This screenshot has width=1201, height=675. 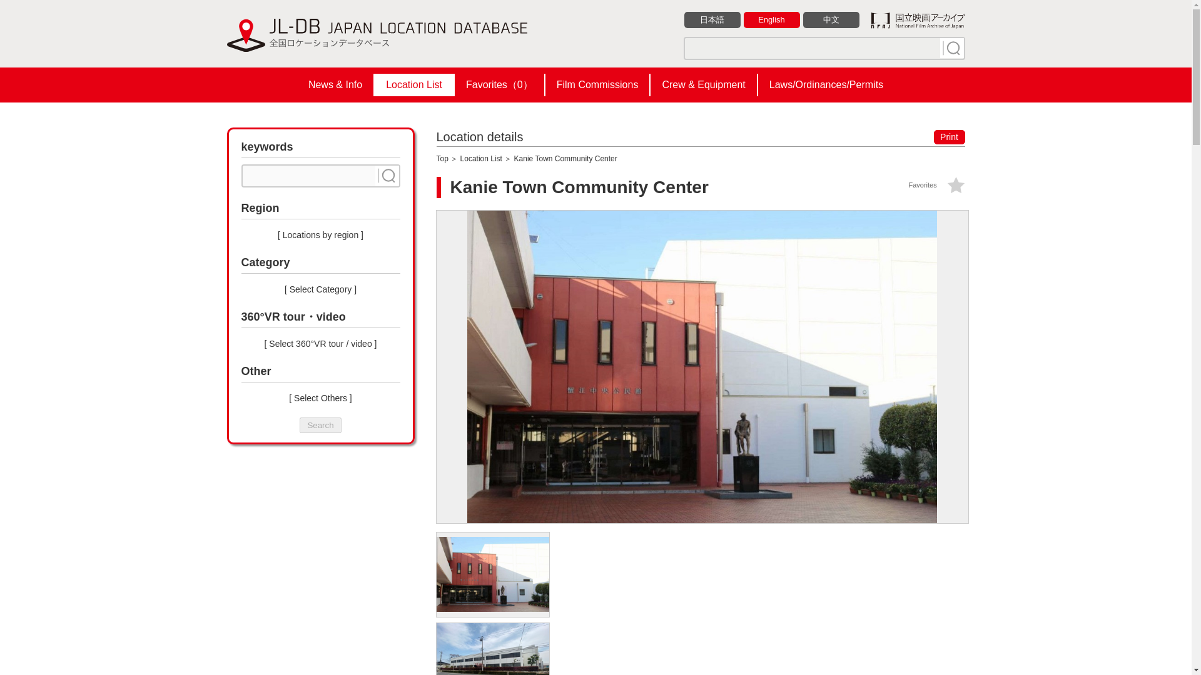 What do you see at coordinates (597, 85) in the screenshot?
I see `Film Commissions` at bounding box center [597, 85].